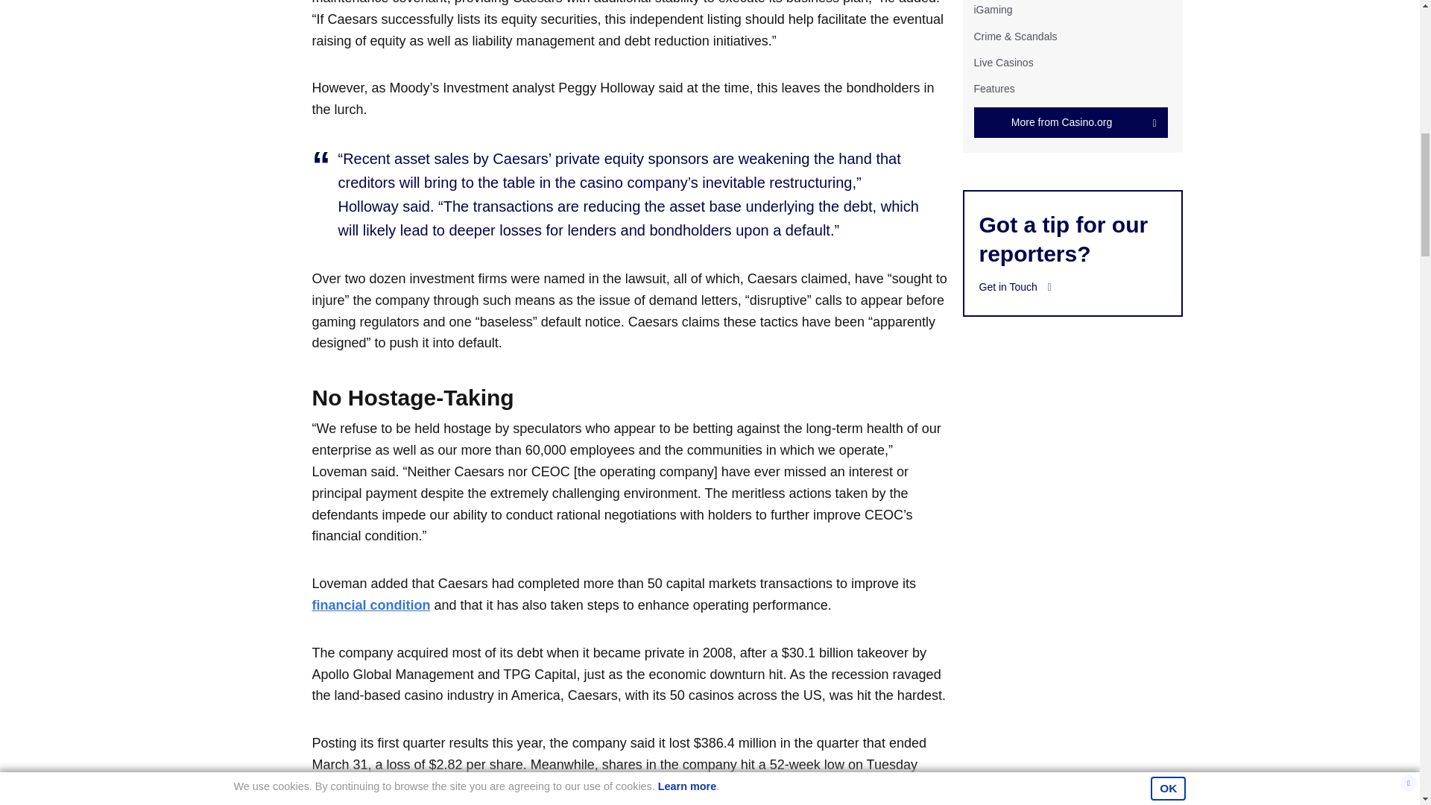  What do you see at coordinates (371, 605) in the screenshot?
I see `Debt-ridden Caesars Entertainment - nypost.com Nov. 2013` at bounding box center [371, 605].